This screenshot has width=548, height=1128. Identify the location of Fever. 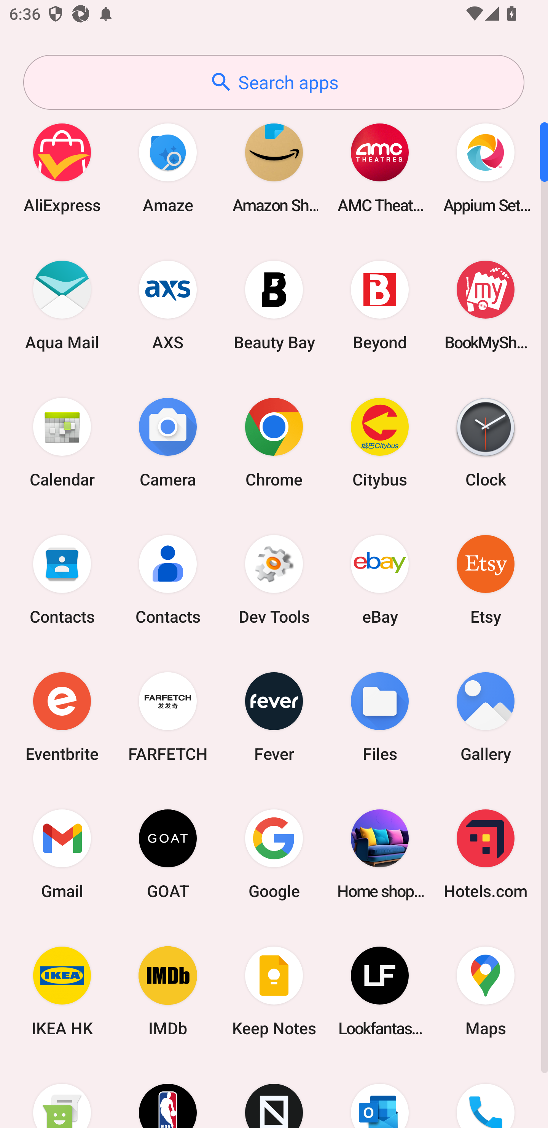
(274, 716).